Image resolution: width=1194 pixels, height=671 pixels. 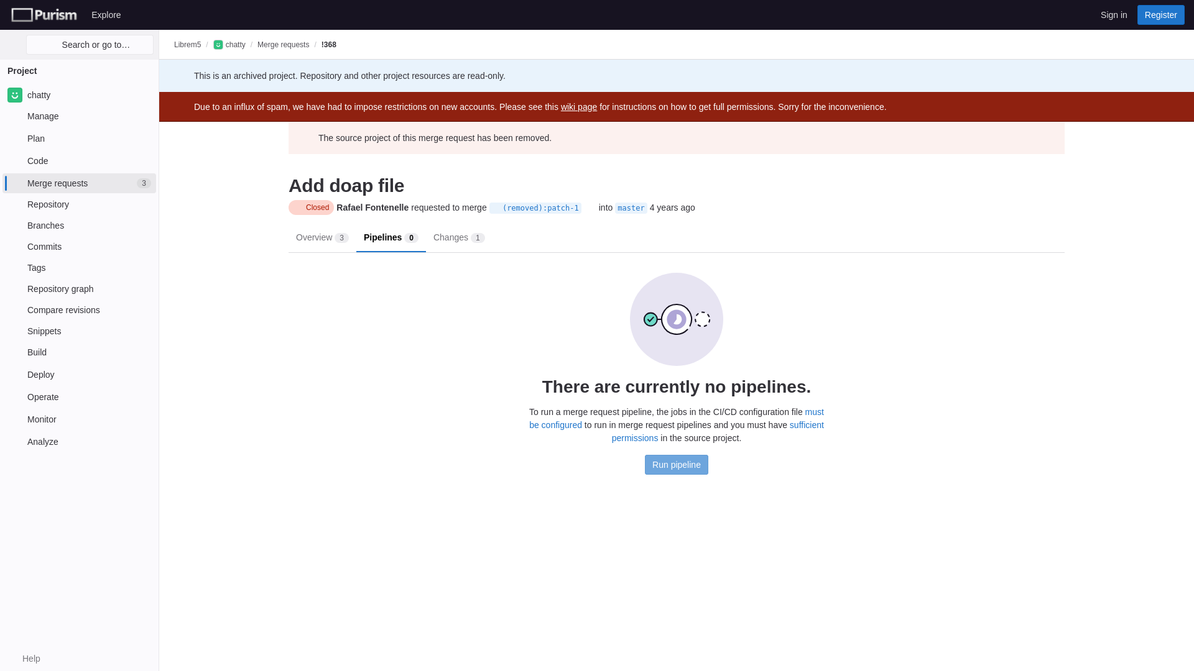 What do you see at coordinates (79, 183) in the screenshot?
I see `Branches` at bounding box center [79, 183].